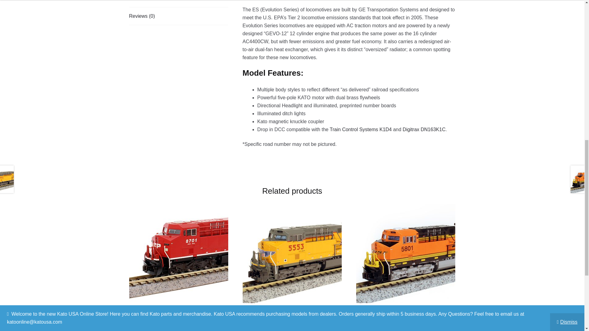  What do you see at coordinates (361, 129) in the screenshot?
I see `Train Control Systems K1D4` at bounding box center [361, 129].